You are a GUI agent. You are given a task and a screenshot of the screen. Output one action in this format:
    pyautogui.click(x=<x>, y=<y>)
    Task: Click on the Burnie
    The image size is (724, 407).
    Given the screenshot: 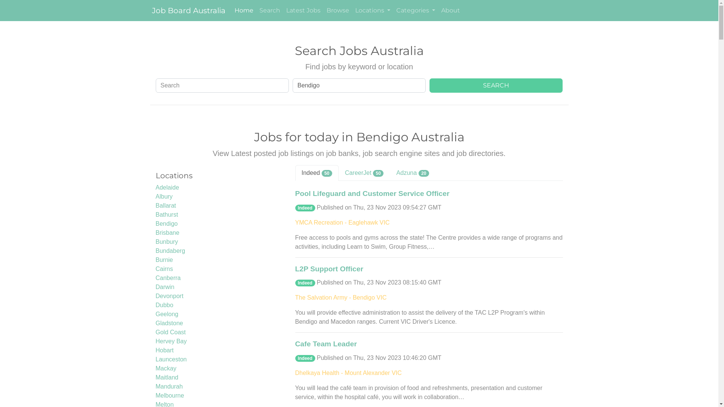 What is the action you would take?
    pyautogui.click(x=164, y=260)
    